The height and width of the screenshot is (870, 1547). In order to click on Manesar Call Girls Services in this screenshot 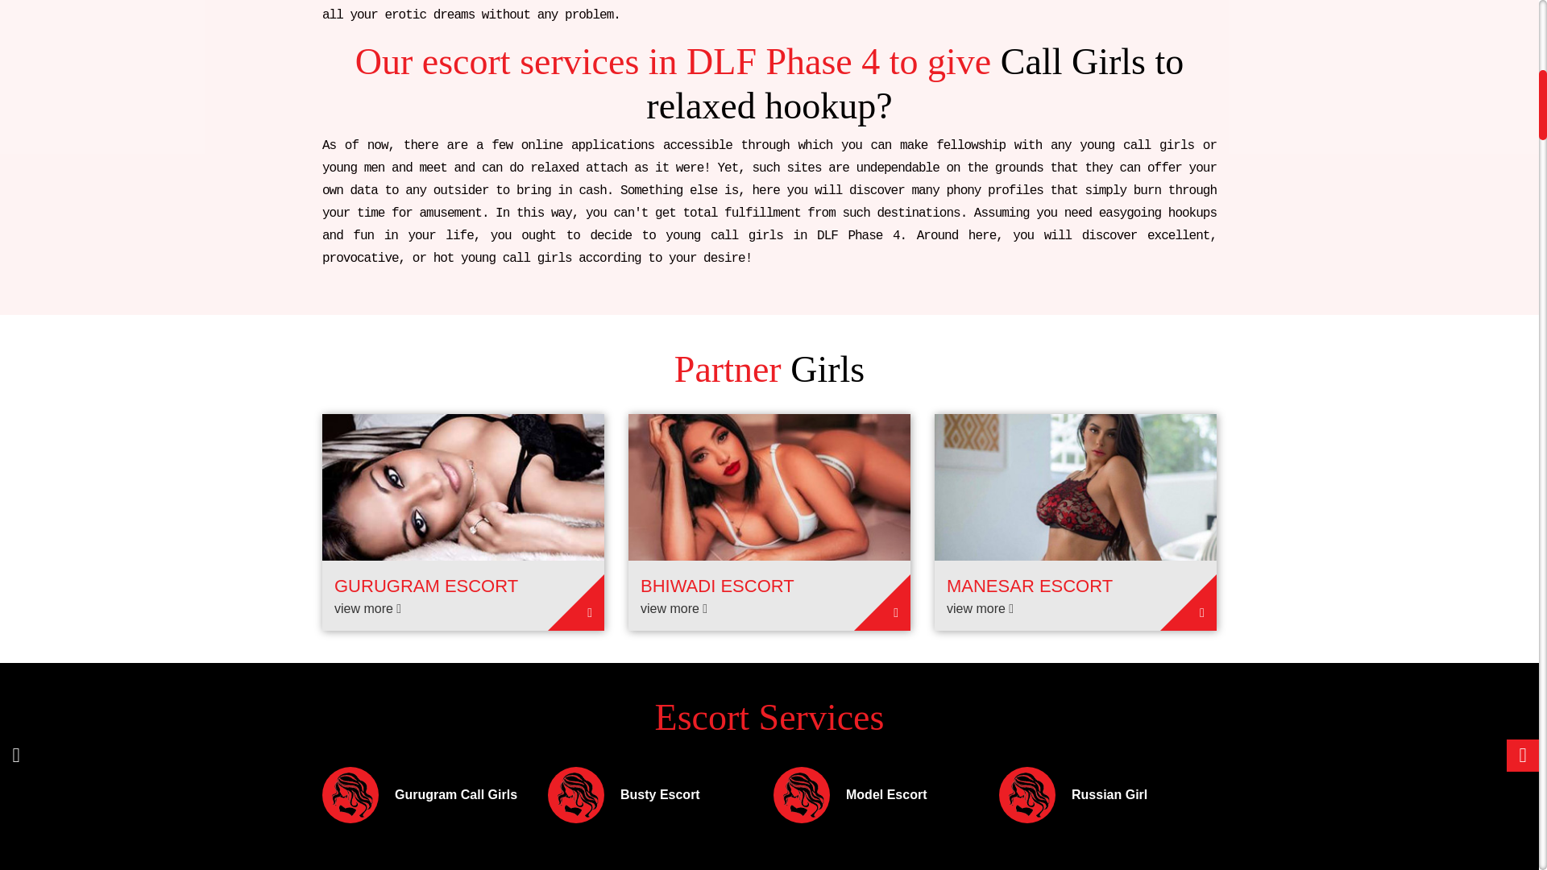, I will do `click(1075, 487)`.